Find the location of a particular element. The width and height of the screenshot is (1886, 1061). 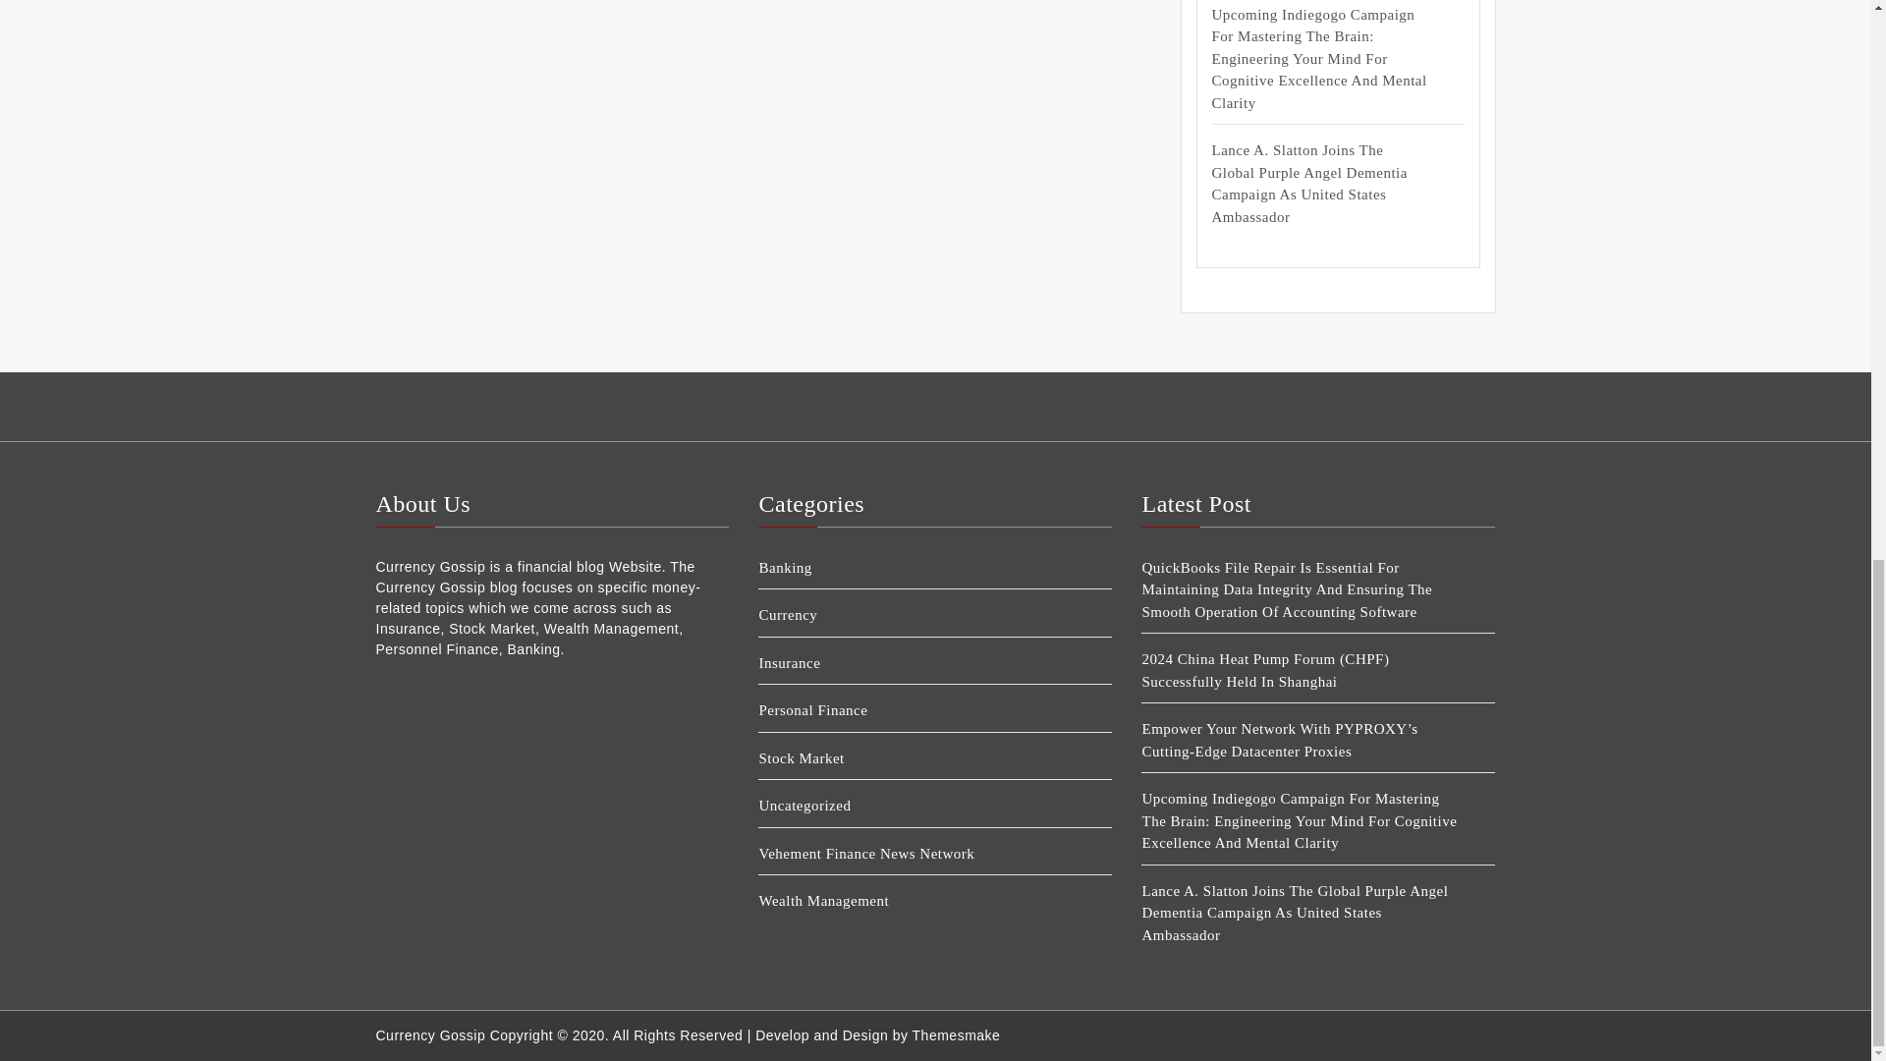

Uncategorized is located at coordinates (917, 806).